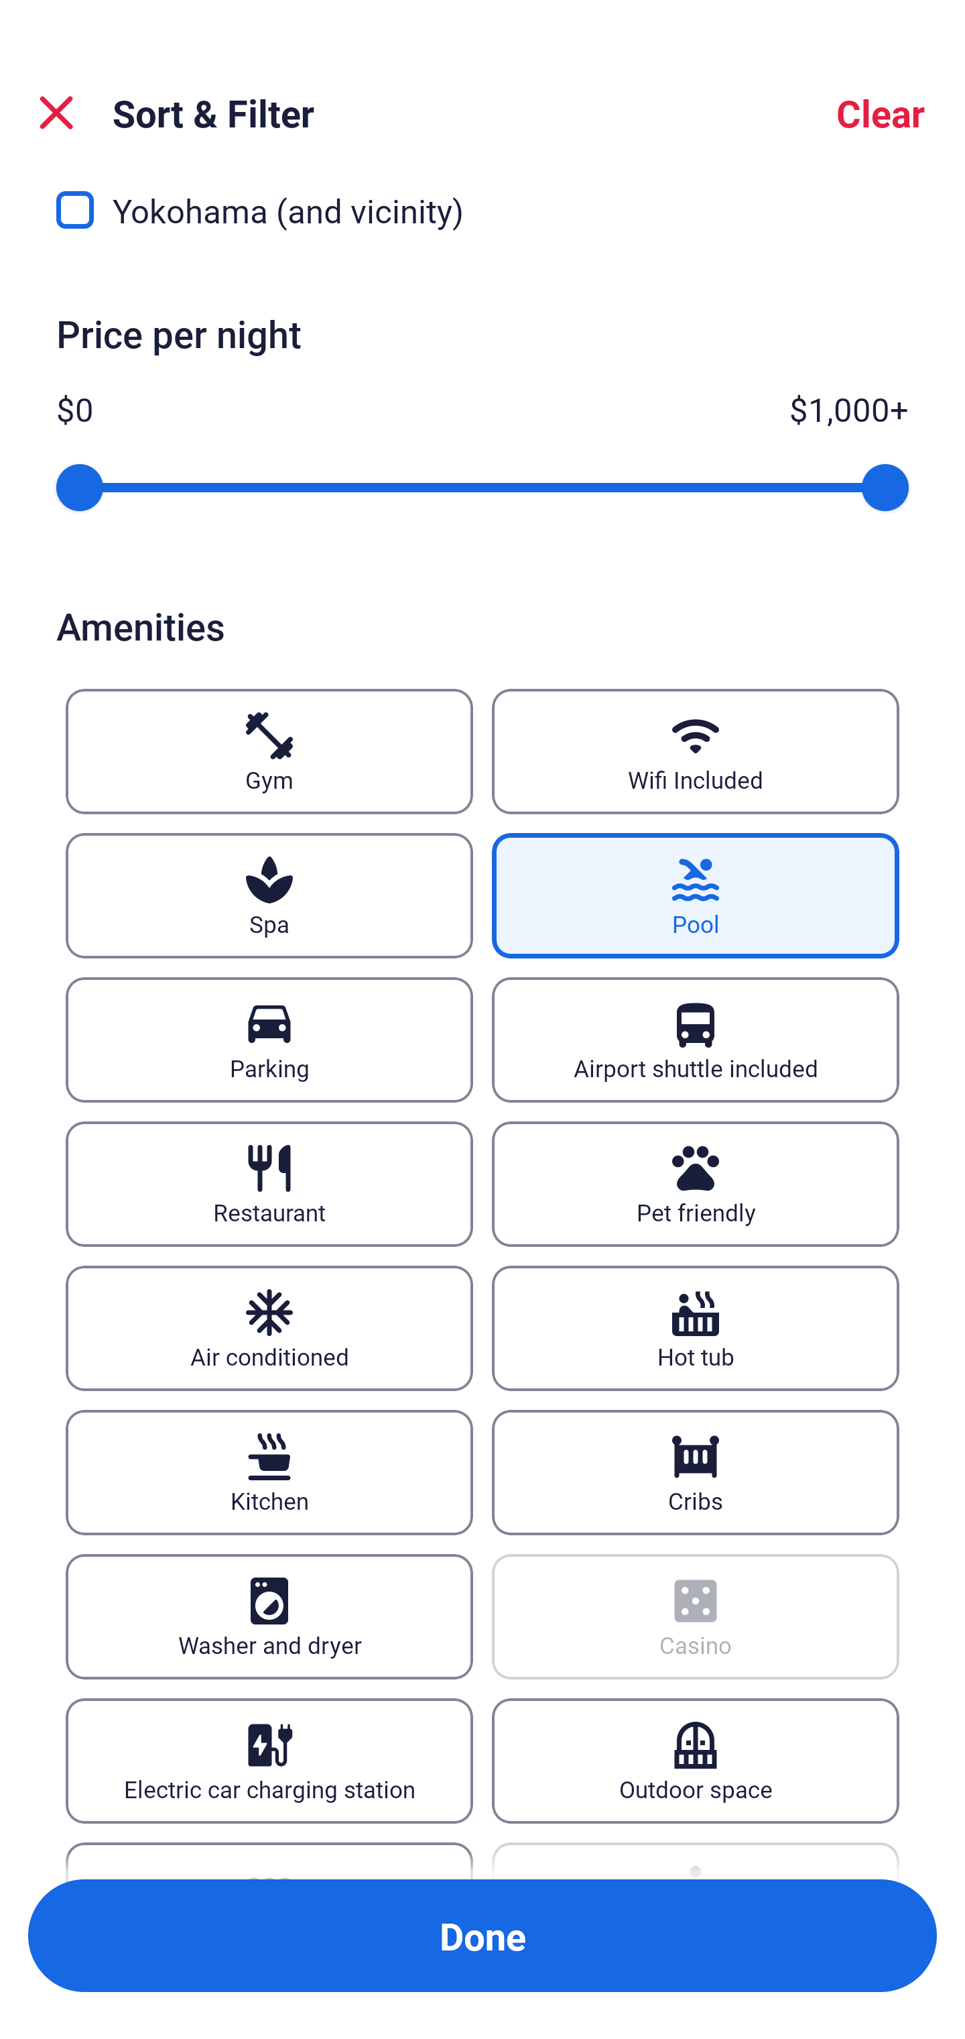 The width and height of the screenshot is (965, 2039). What do you see at coordinates (482, 1936) in the screenshot?
I see `Apply and close Sort and Filter Done` at bounding box center [482, 1936].